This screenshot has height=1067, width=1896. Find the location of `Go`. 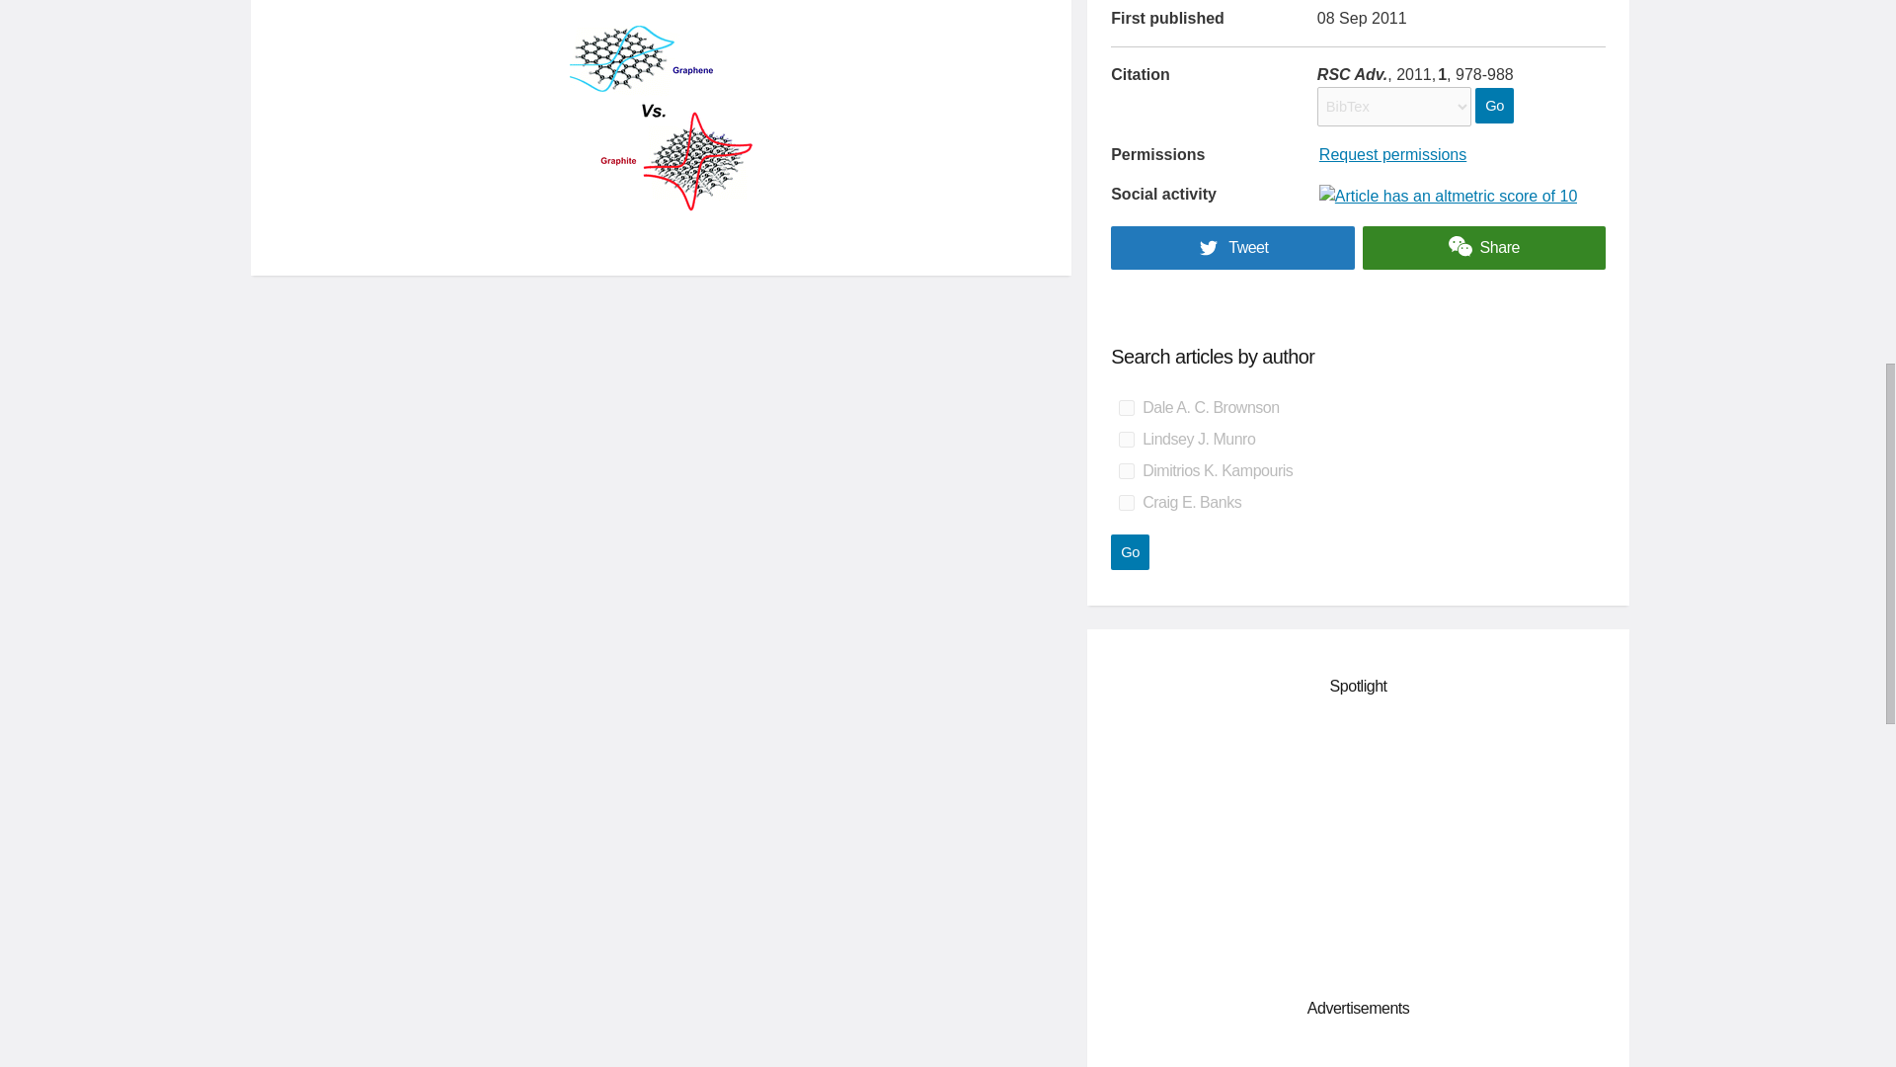

Go is located at coordinates (1493, 105).